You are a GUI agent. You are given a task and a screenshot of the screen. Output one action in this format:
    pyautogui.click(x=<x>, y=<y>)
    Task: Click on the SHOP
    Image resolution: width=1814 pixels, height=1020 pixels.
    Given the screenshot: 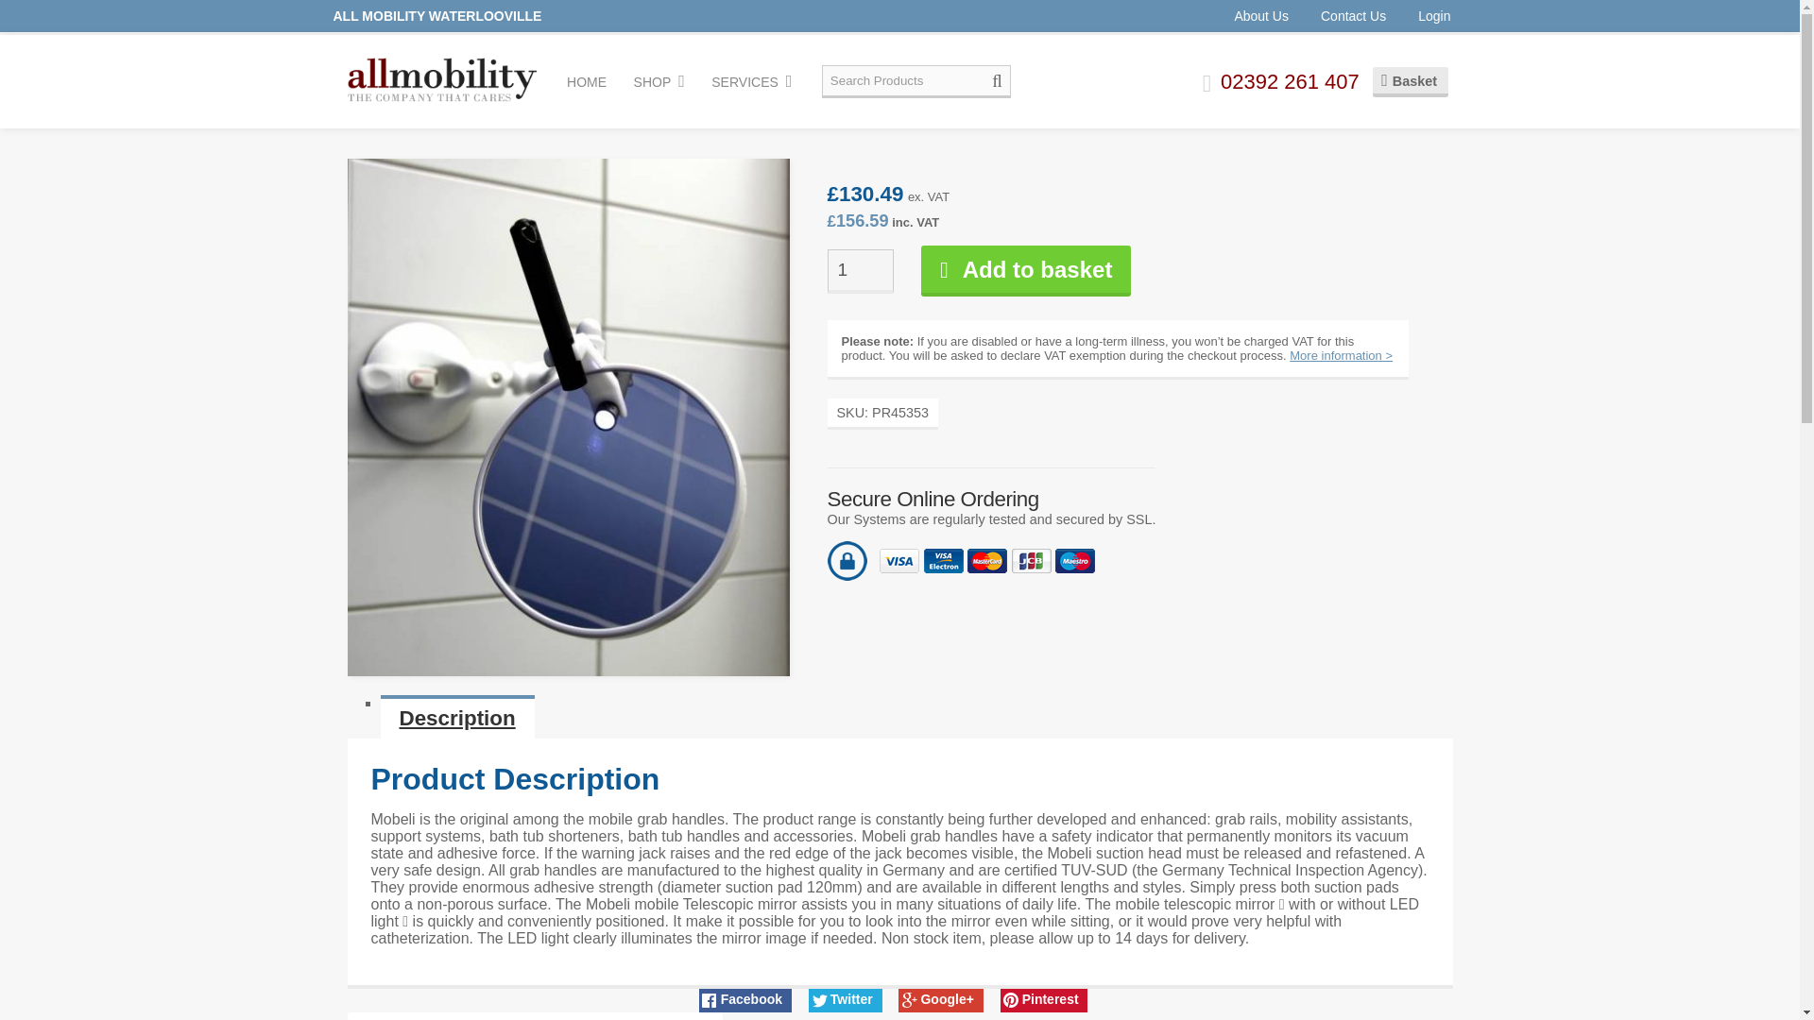 What is the action you would take?
    pyautogui.click(x=659, y=81)
    